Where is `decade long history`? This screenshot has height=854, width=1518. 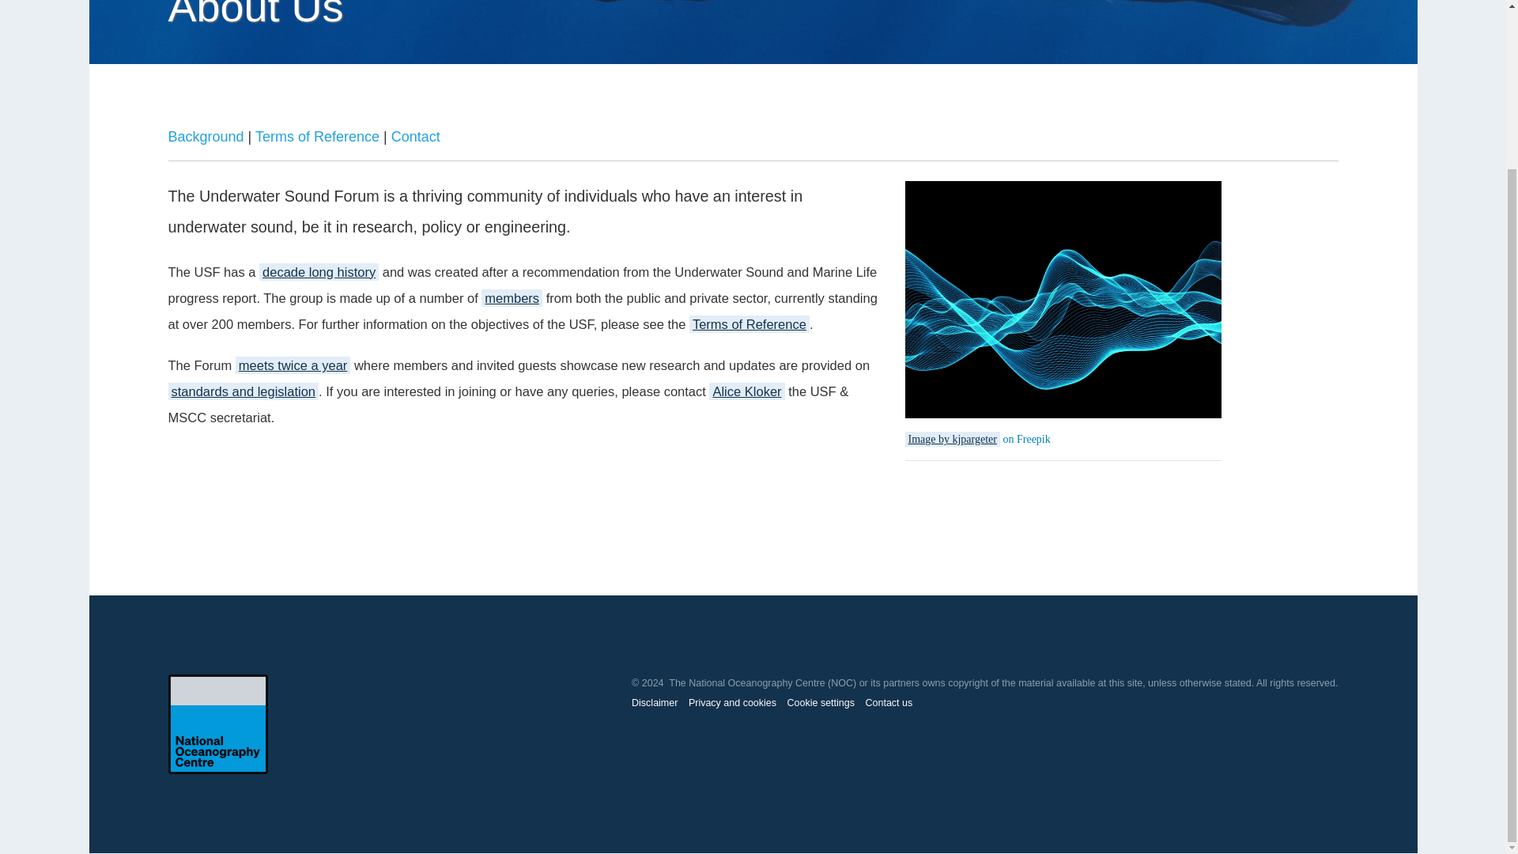
decade long history is located at coordinates (319, 272).